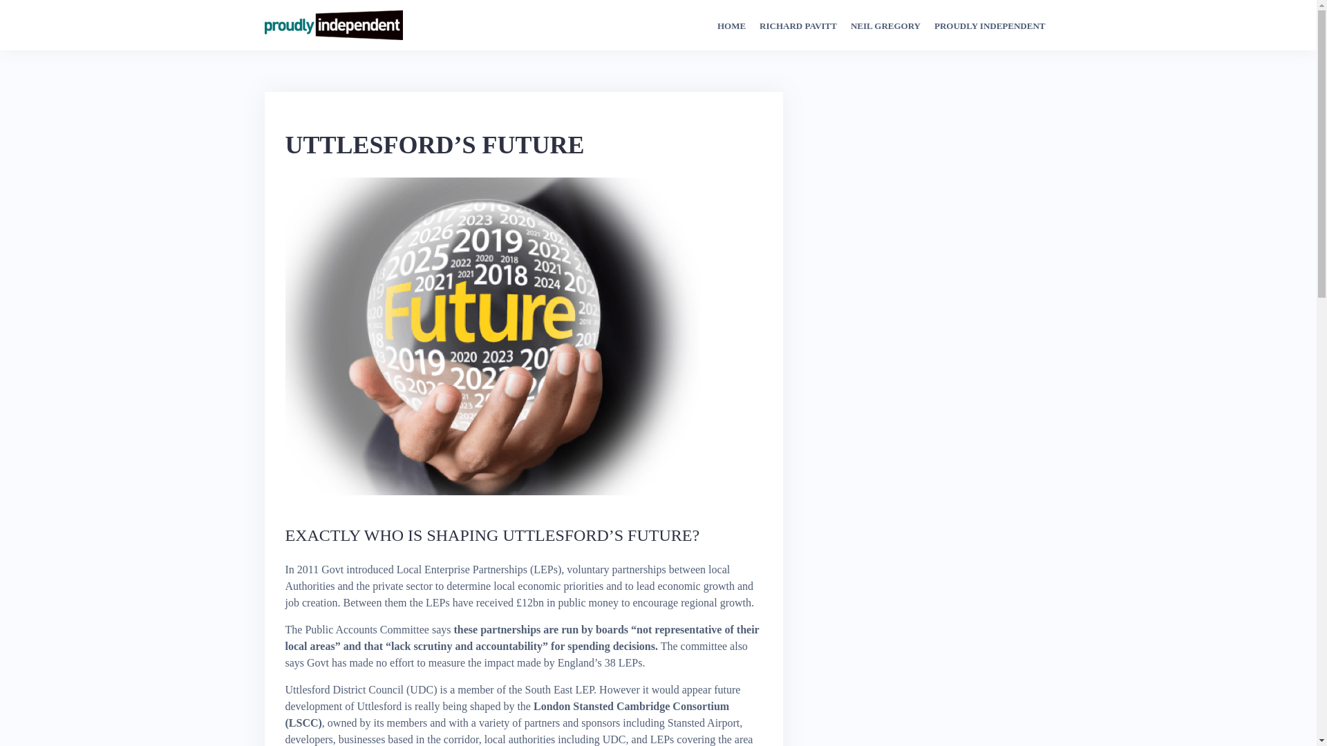  What do you see at coordinates (885, 26) in the screenshot?
I see `NEIL GREGORY` at bounding box center [885, 26].